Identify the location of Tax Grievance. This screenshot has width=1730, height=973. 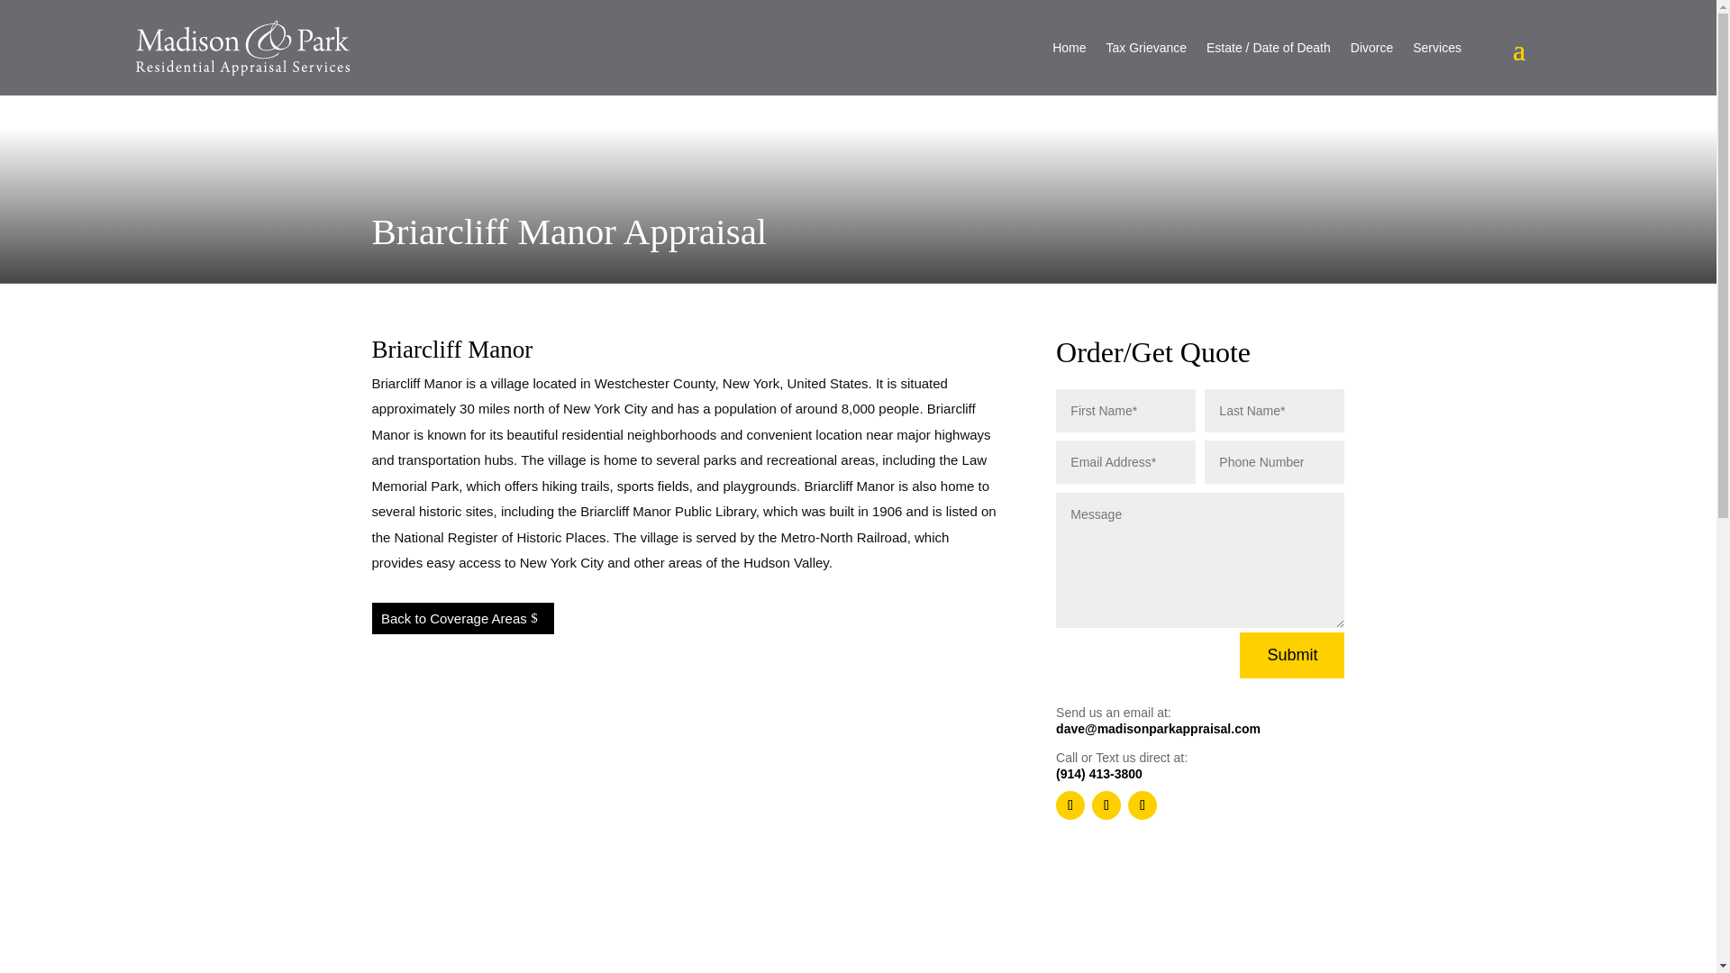
(1146, 47).